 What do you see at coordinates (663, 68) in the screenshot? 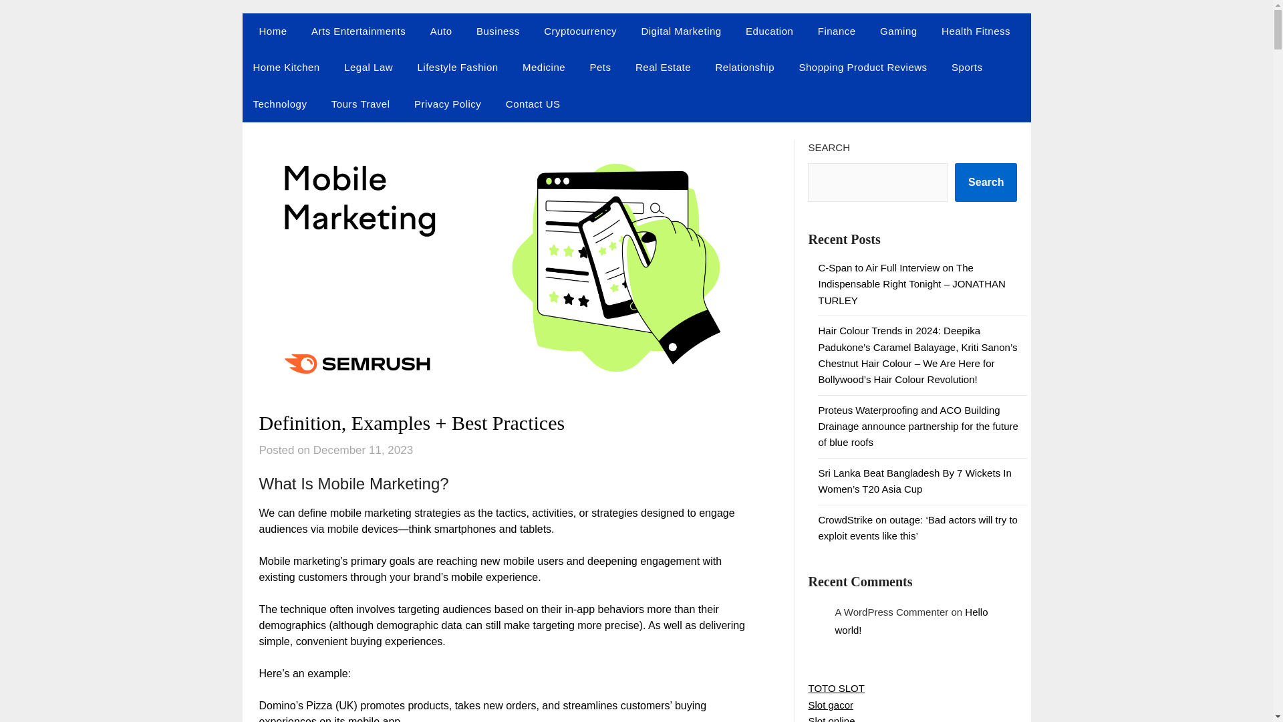
I see `Real Estate` at bounding box center [663, 68].